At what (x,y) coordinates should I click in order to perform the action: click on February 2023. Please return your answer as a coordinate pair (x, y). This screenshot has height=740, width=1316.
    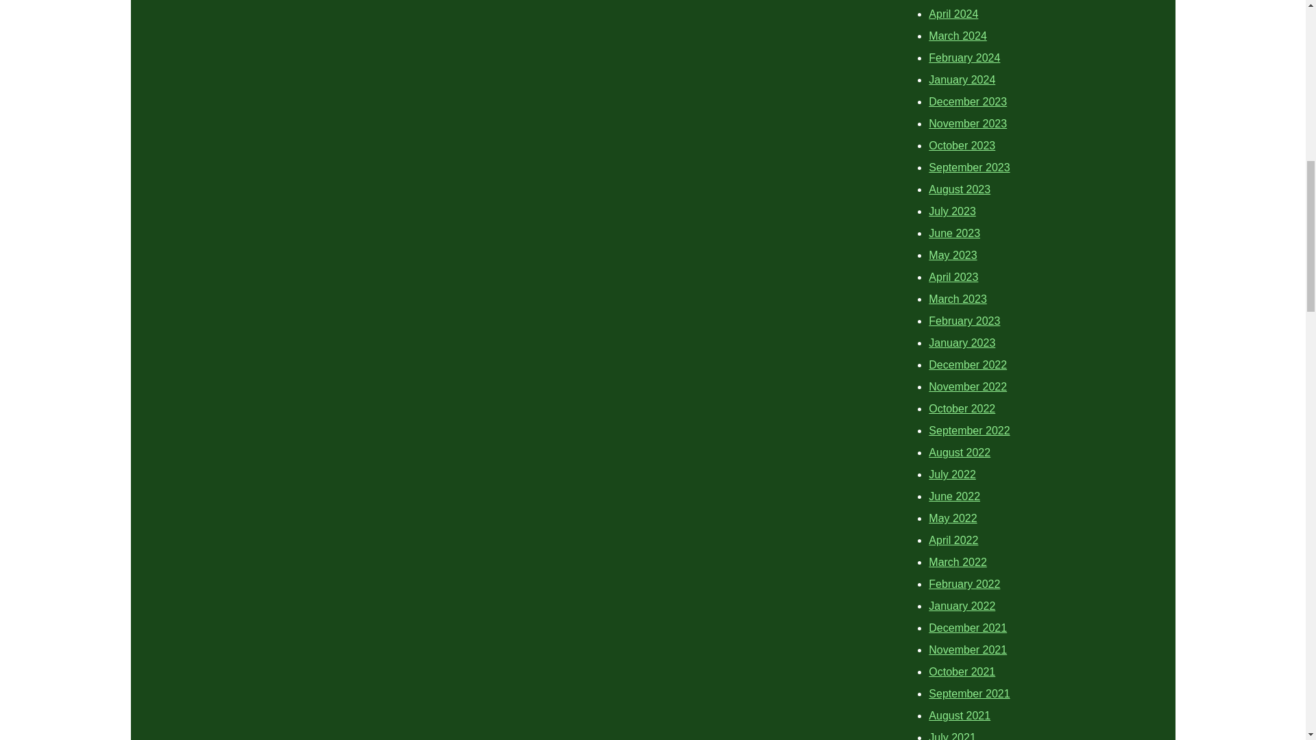
    Looking at the image, I should click on (964, 321).